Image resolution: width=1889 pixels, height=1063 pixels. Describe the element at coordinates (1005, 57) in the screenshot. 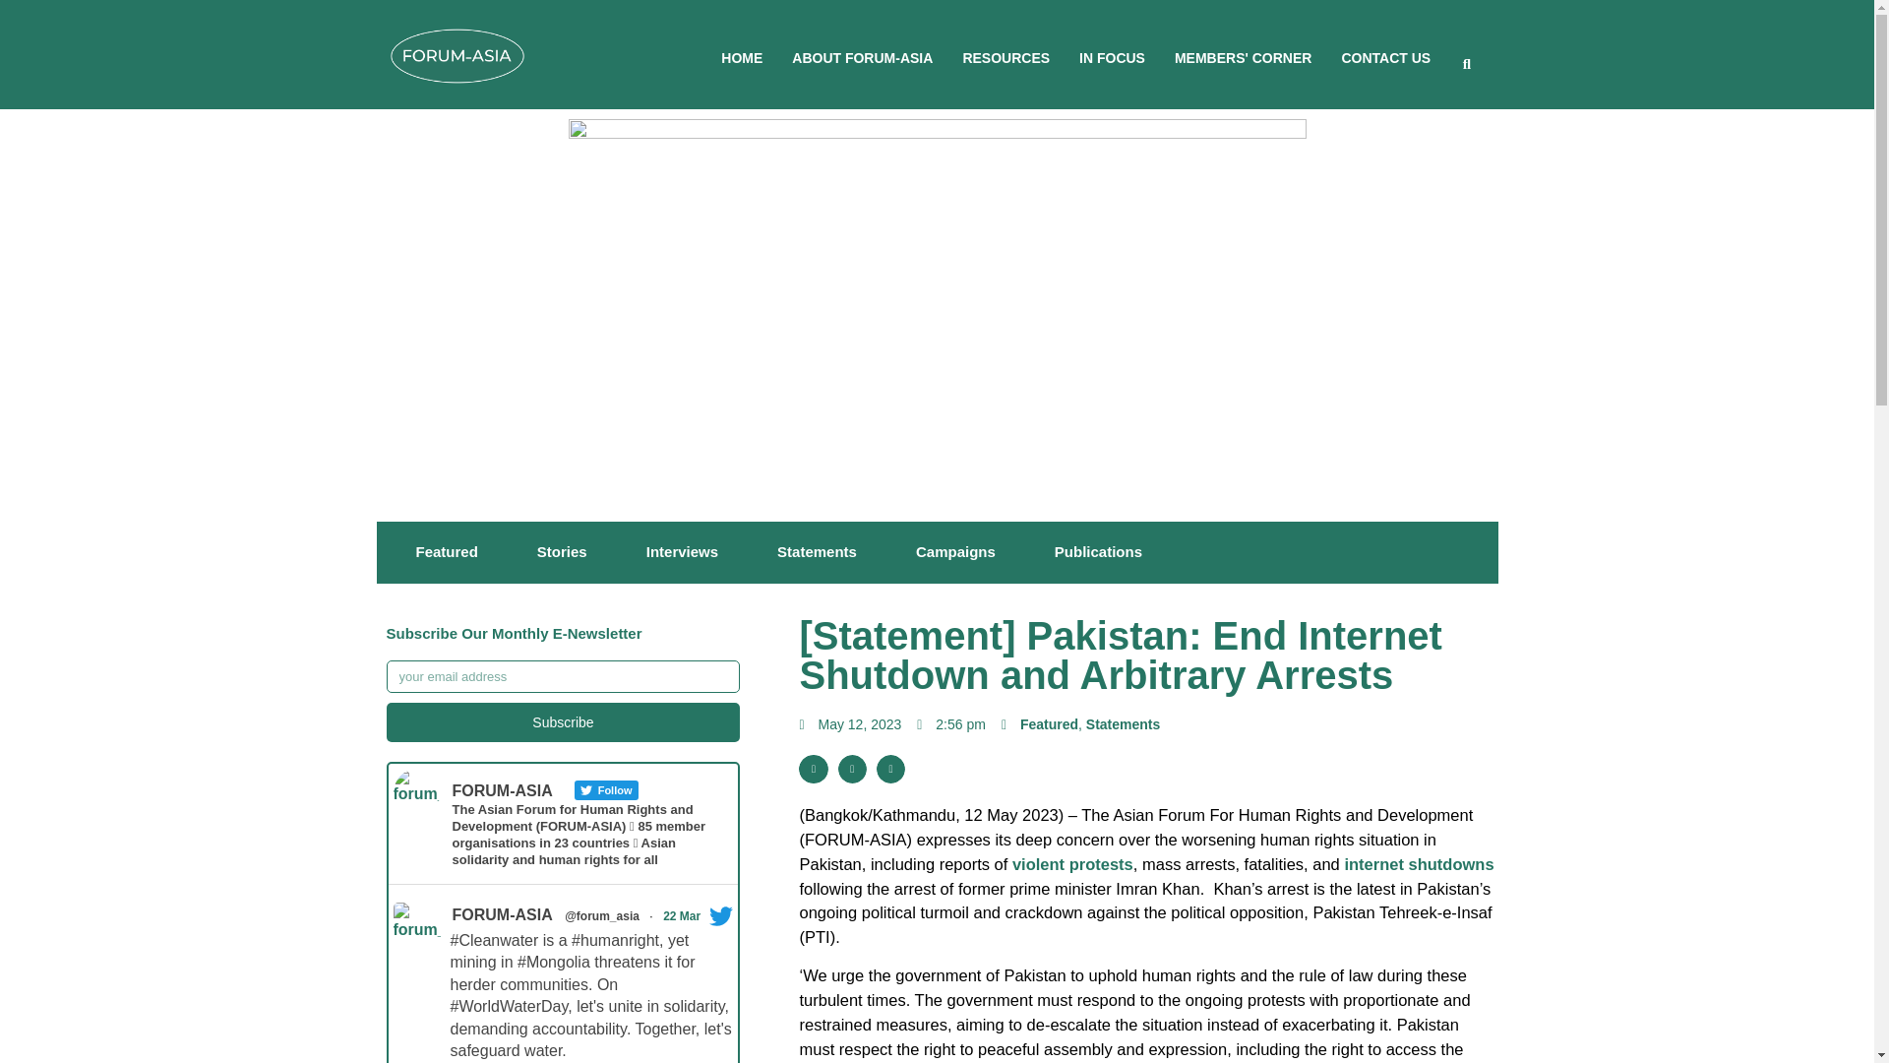

I see `RESOURCES` at that location.